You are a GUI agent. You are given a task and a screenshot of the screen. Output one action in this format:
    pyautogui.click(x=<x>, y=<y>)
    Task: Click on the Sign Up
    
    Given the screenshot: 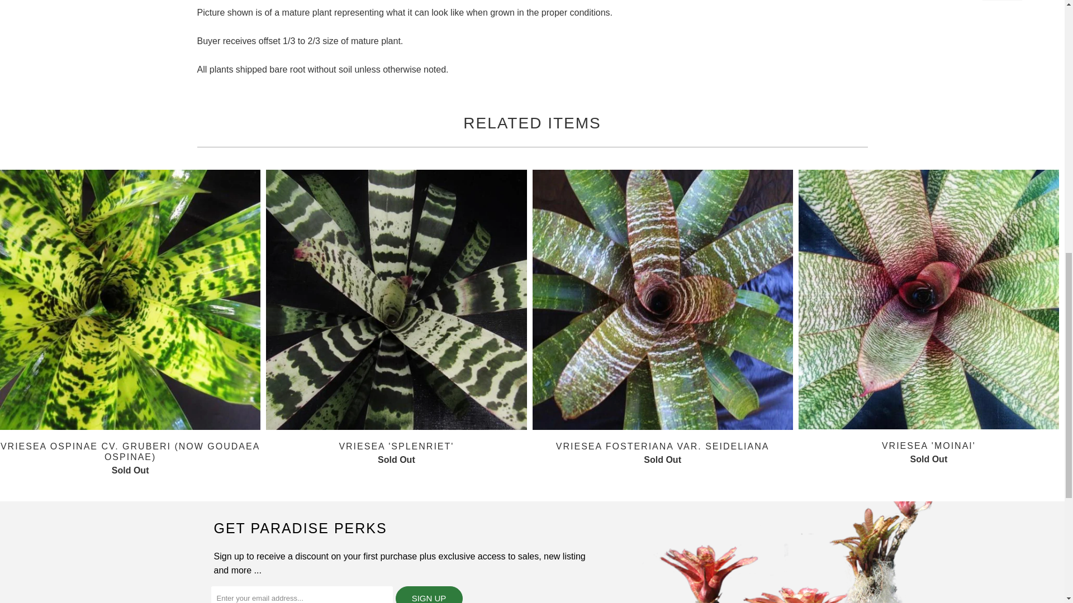 What is the action you would take?
    pyautogui.click(x=429, y=594)
    